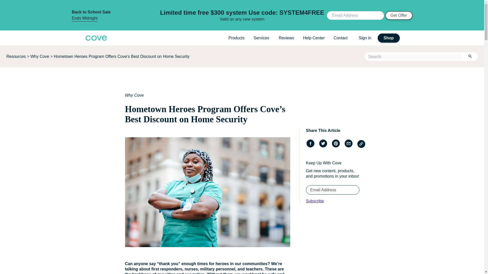 This screenshot has height=274, width=488. I want to click on Shop, so click(389, 38).